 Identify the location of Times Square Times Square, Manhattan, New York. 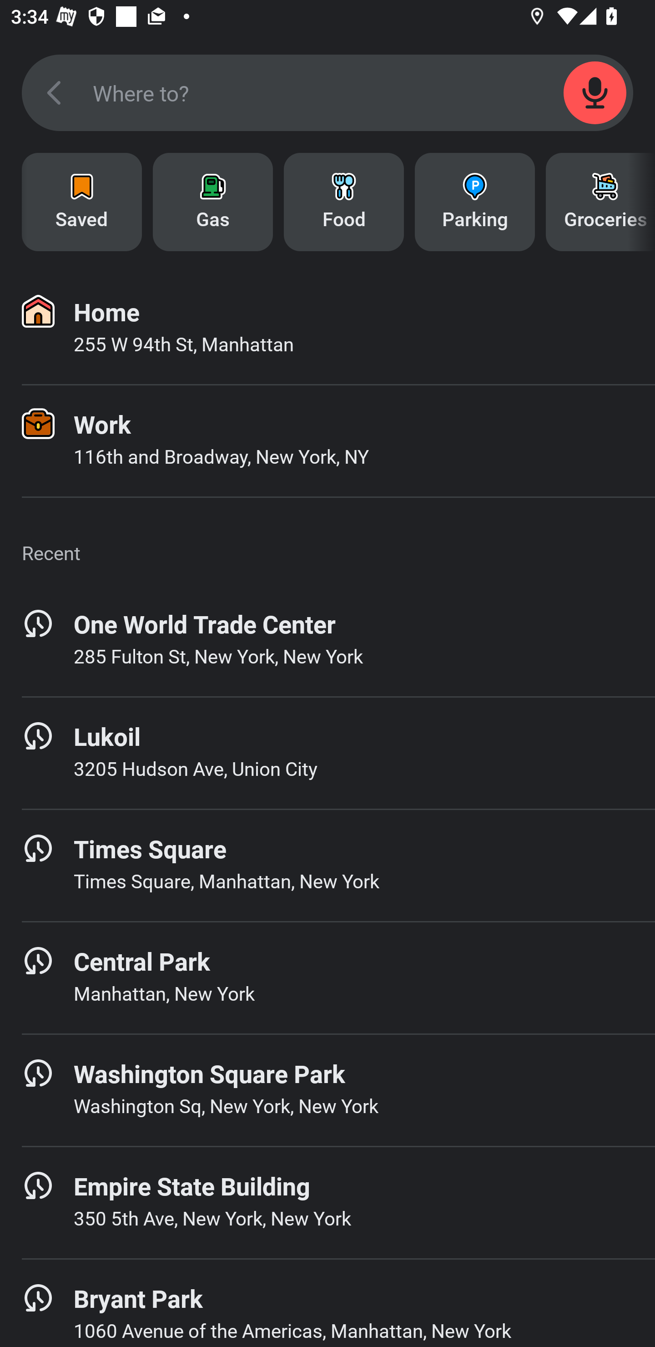
(327, 865).